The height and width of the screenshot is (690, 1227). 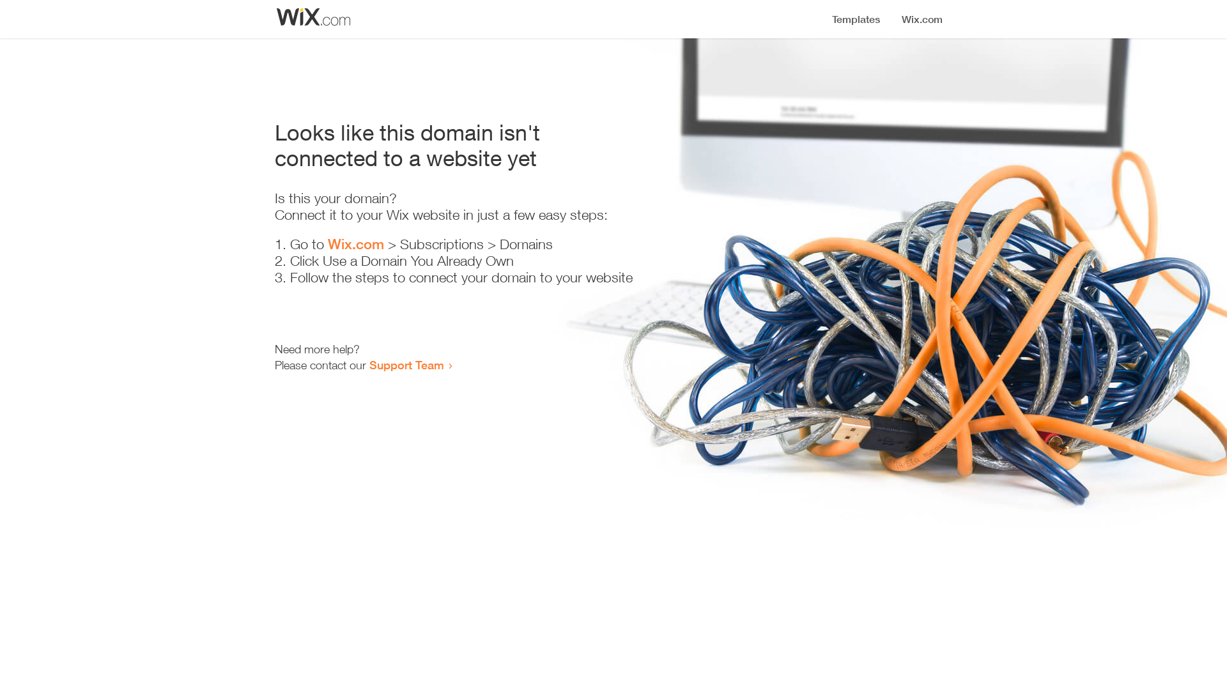 What do you see at coordinates (356, 244) in the screenshot?
I see `Wix.com` at bounding box center [356, 244].